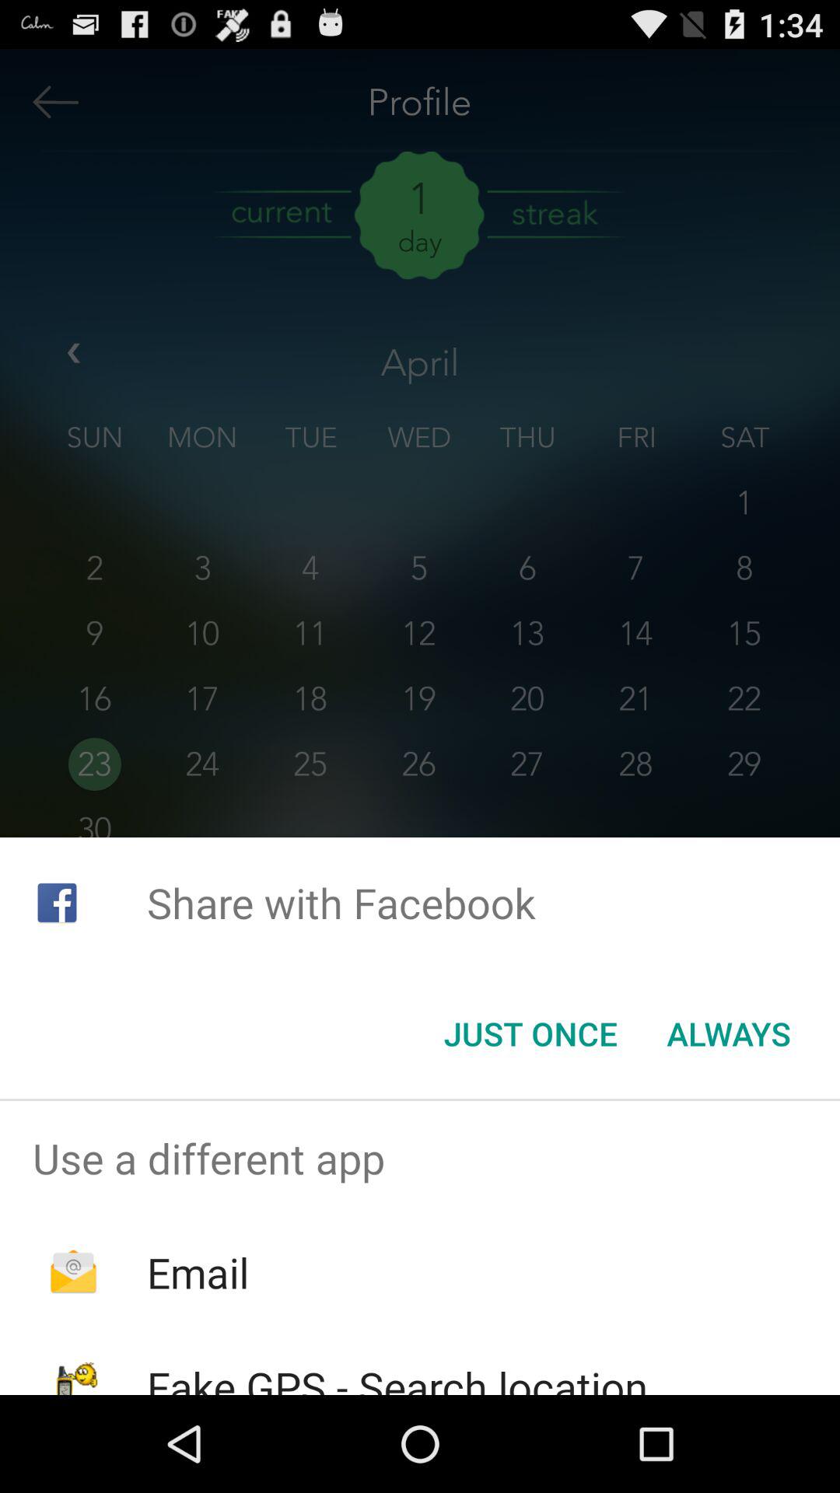 This screenshot has height=1493, width=840. What do you see at coordinates (728, 1033) in the screenshot?
I see `open the icon at the bottom right corner` at bounding box center [728, 1033].